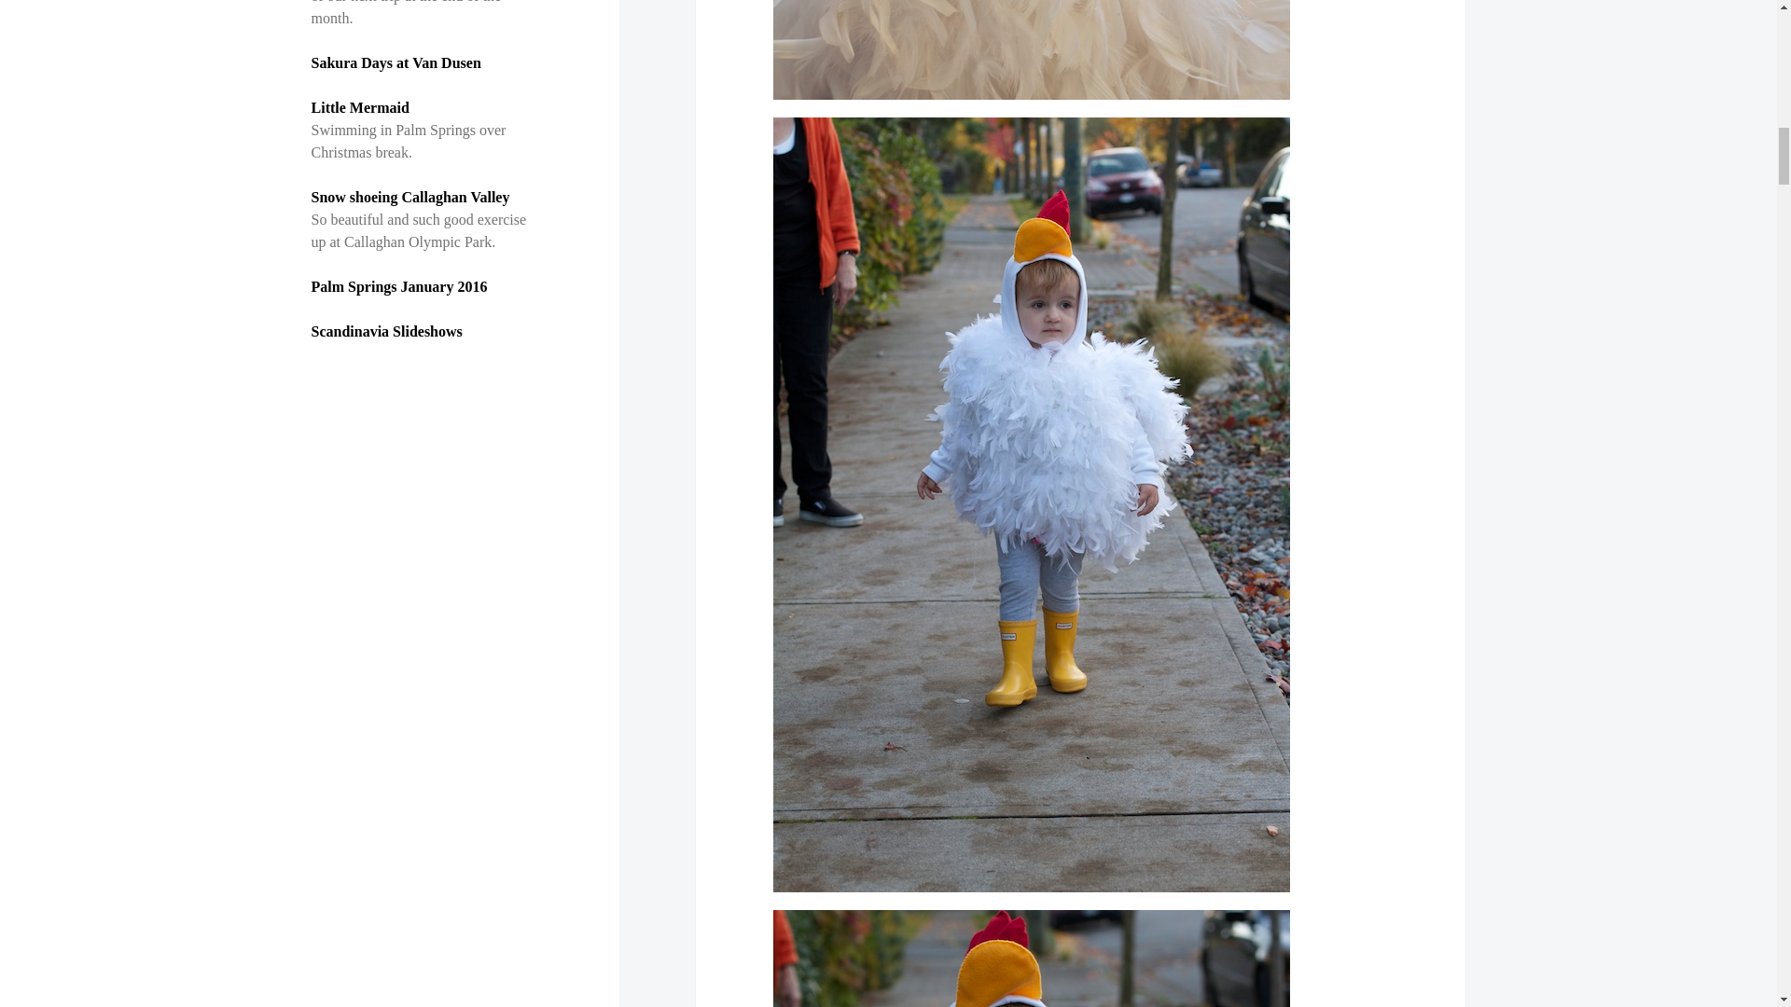 The height and width of the screenshot is (1007, 1791). What do you see at coordinates (412, 198) in the screenshot?
I see `Snow shoeing Callaghan Valley ` at bounding box center [412, 198].